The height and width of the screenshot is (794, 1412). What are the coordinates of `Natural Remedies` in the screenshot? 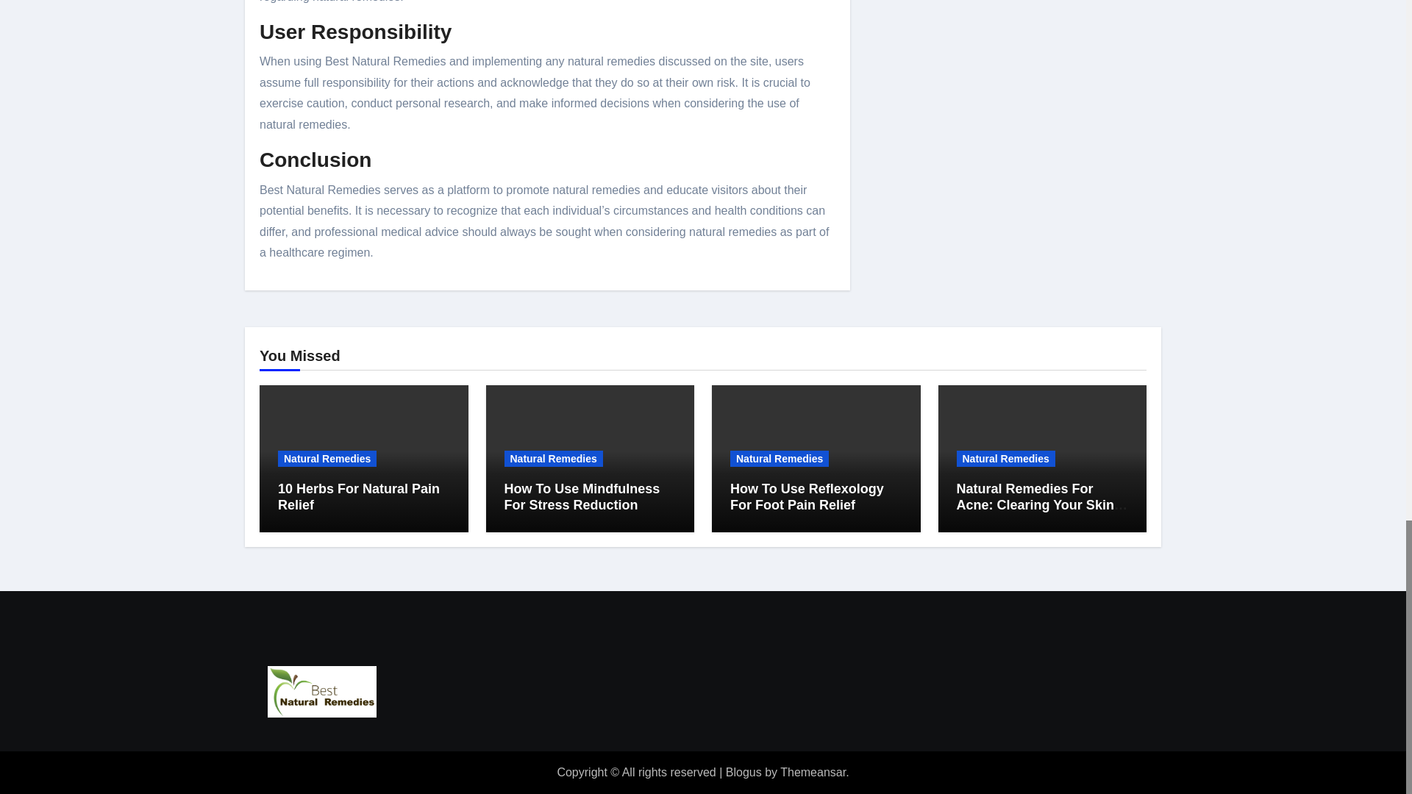 It's located at (327, 459).